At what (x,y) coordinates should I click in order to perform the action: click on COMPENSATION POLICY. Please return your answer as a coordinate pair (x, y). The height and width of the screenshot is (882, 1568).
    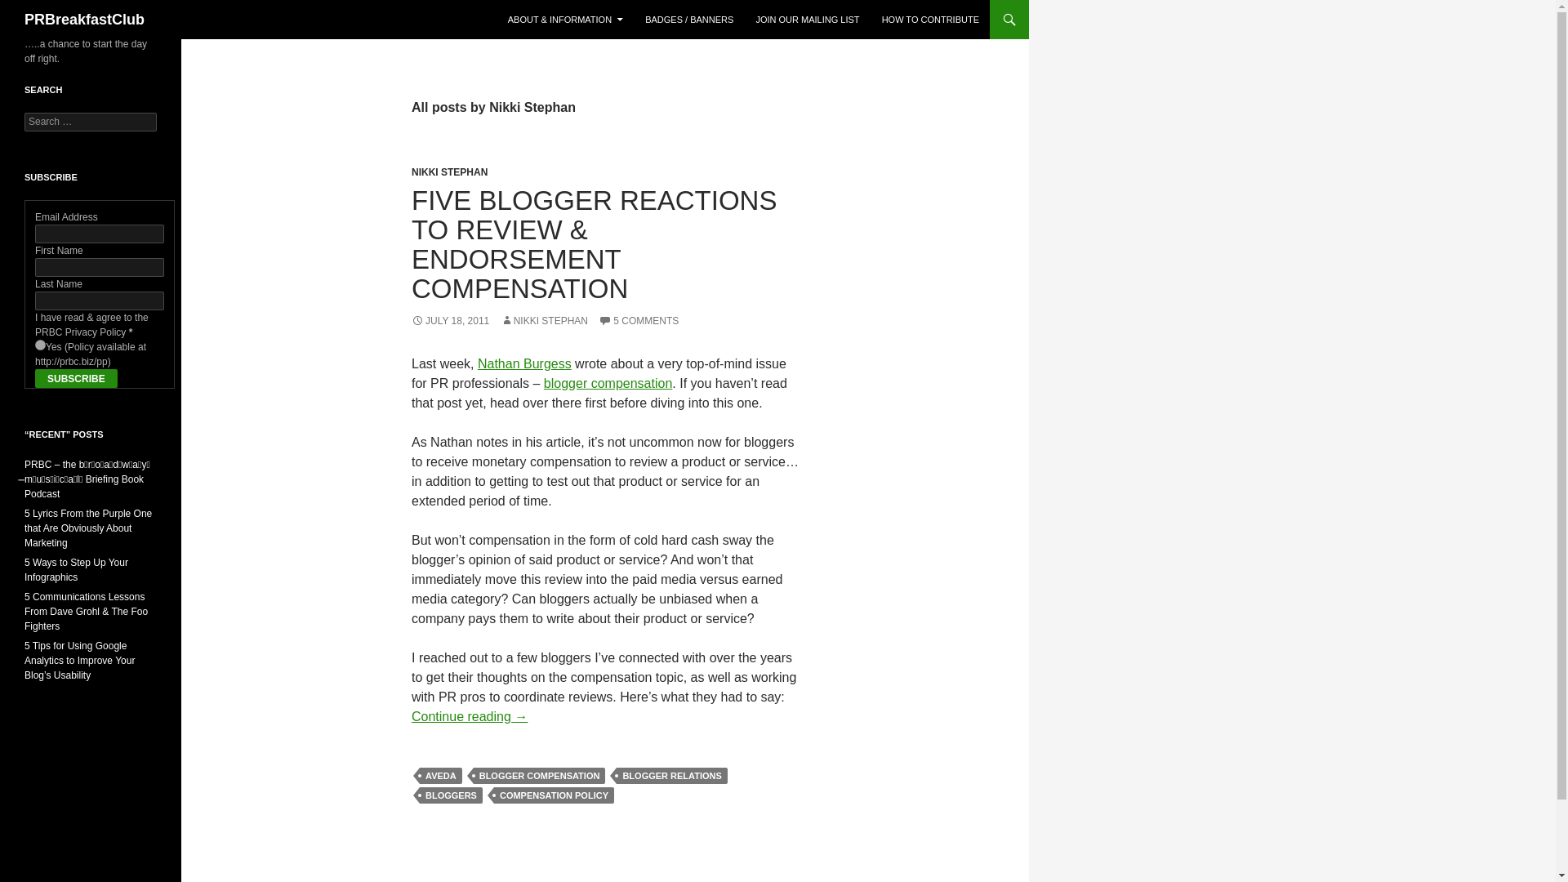
    Looking at the image, I should click on (554, 795).